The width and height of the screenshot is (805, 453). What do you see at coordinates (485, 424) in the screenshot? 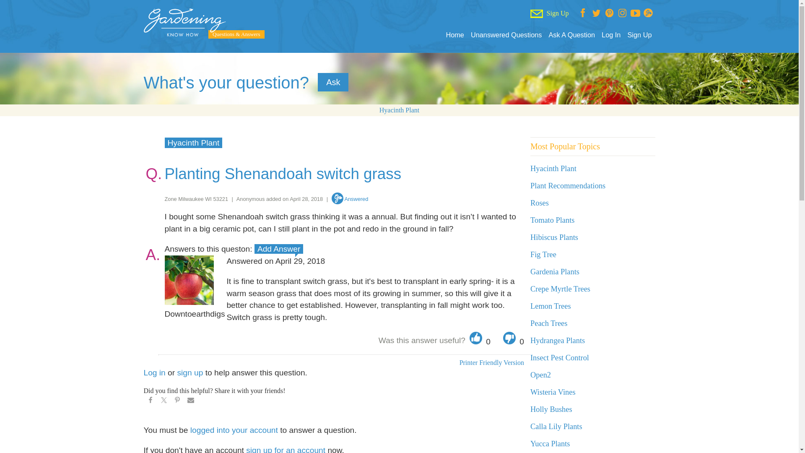
I see `Printer Friendly Version` at bounding box center [485, 424].